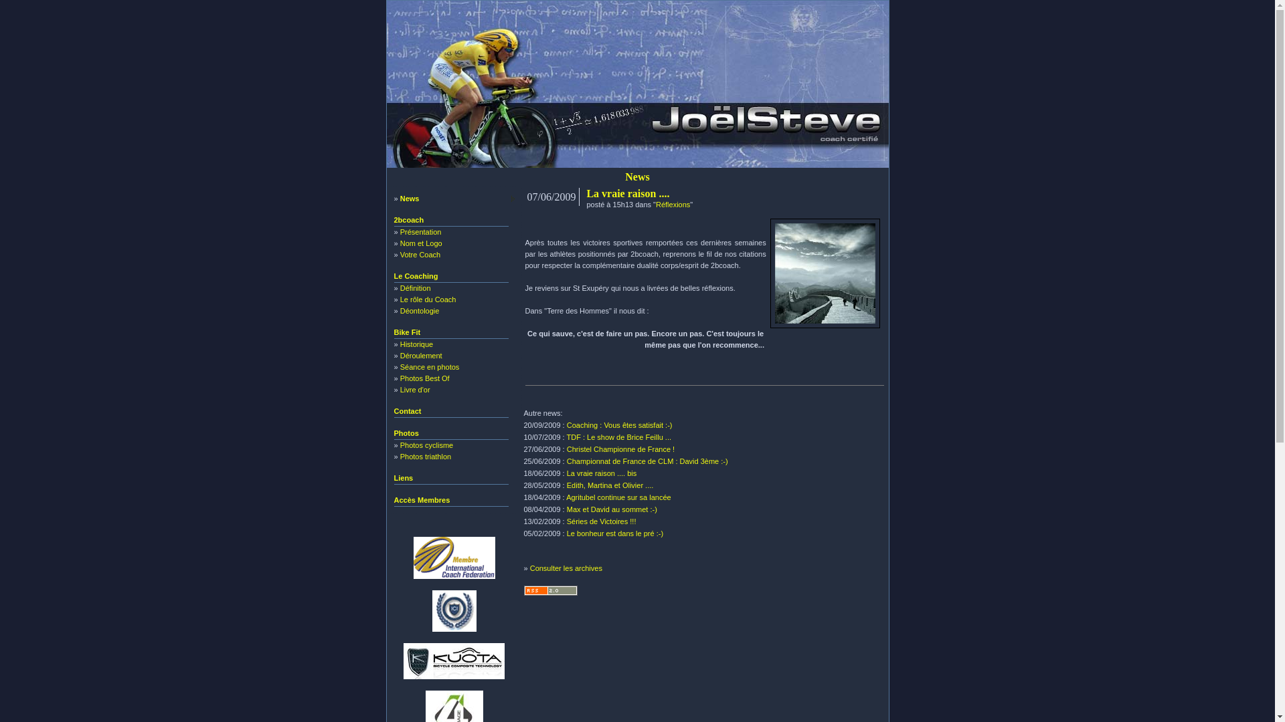 The image size is (1285, 722). I want to click on Photos Best Of, so click(425, 378).